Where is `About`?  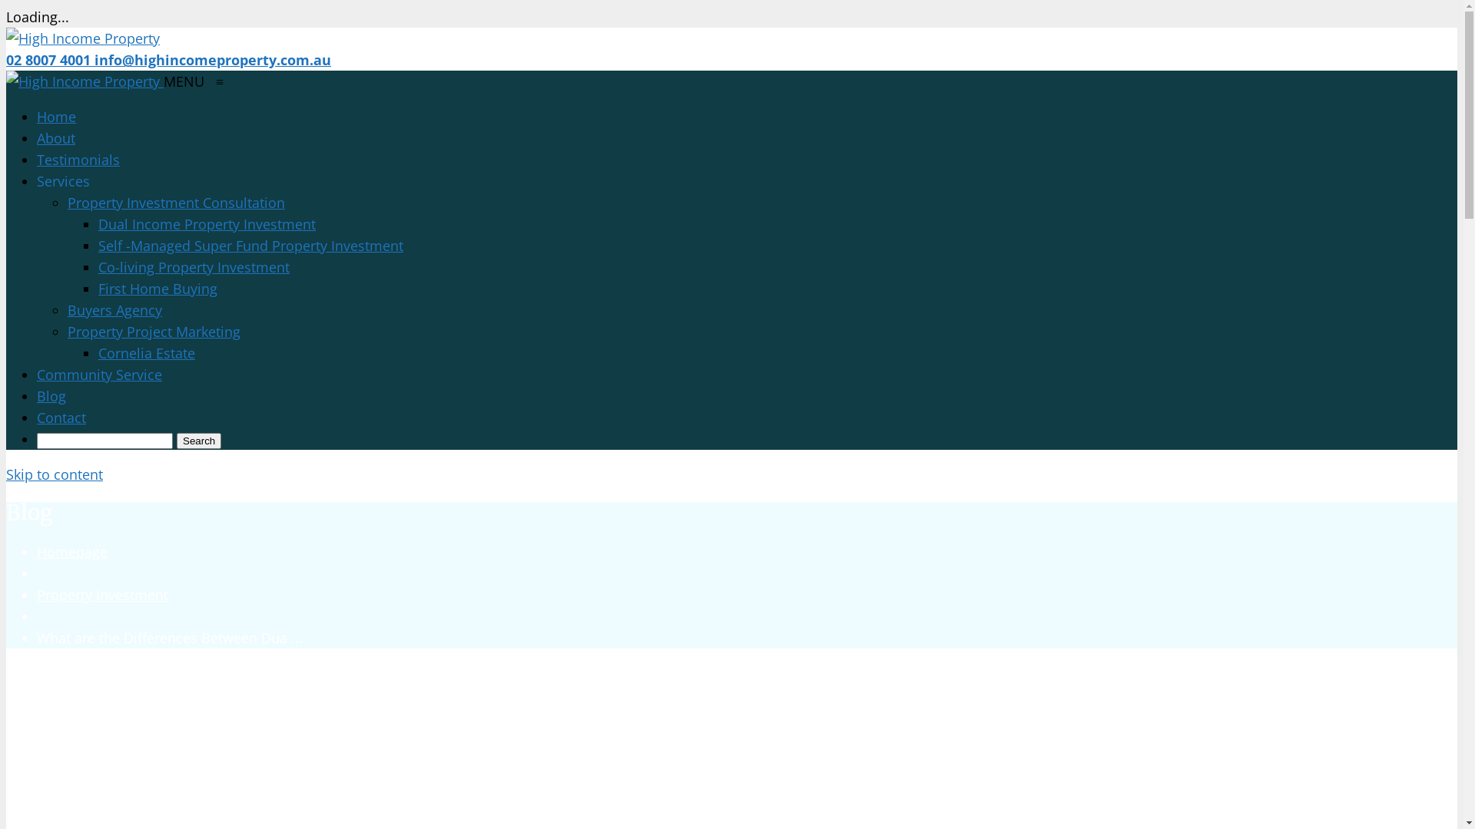 About is located at coordinates (56, 138).